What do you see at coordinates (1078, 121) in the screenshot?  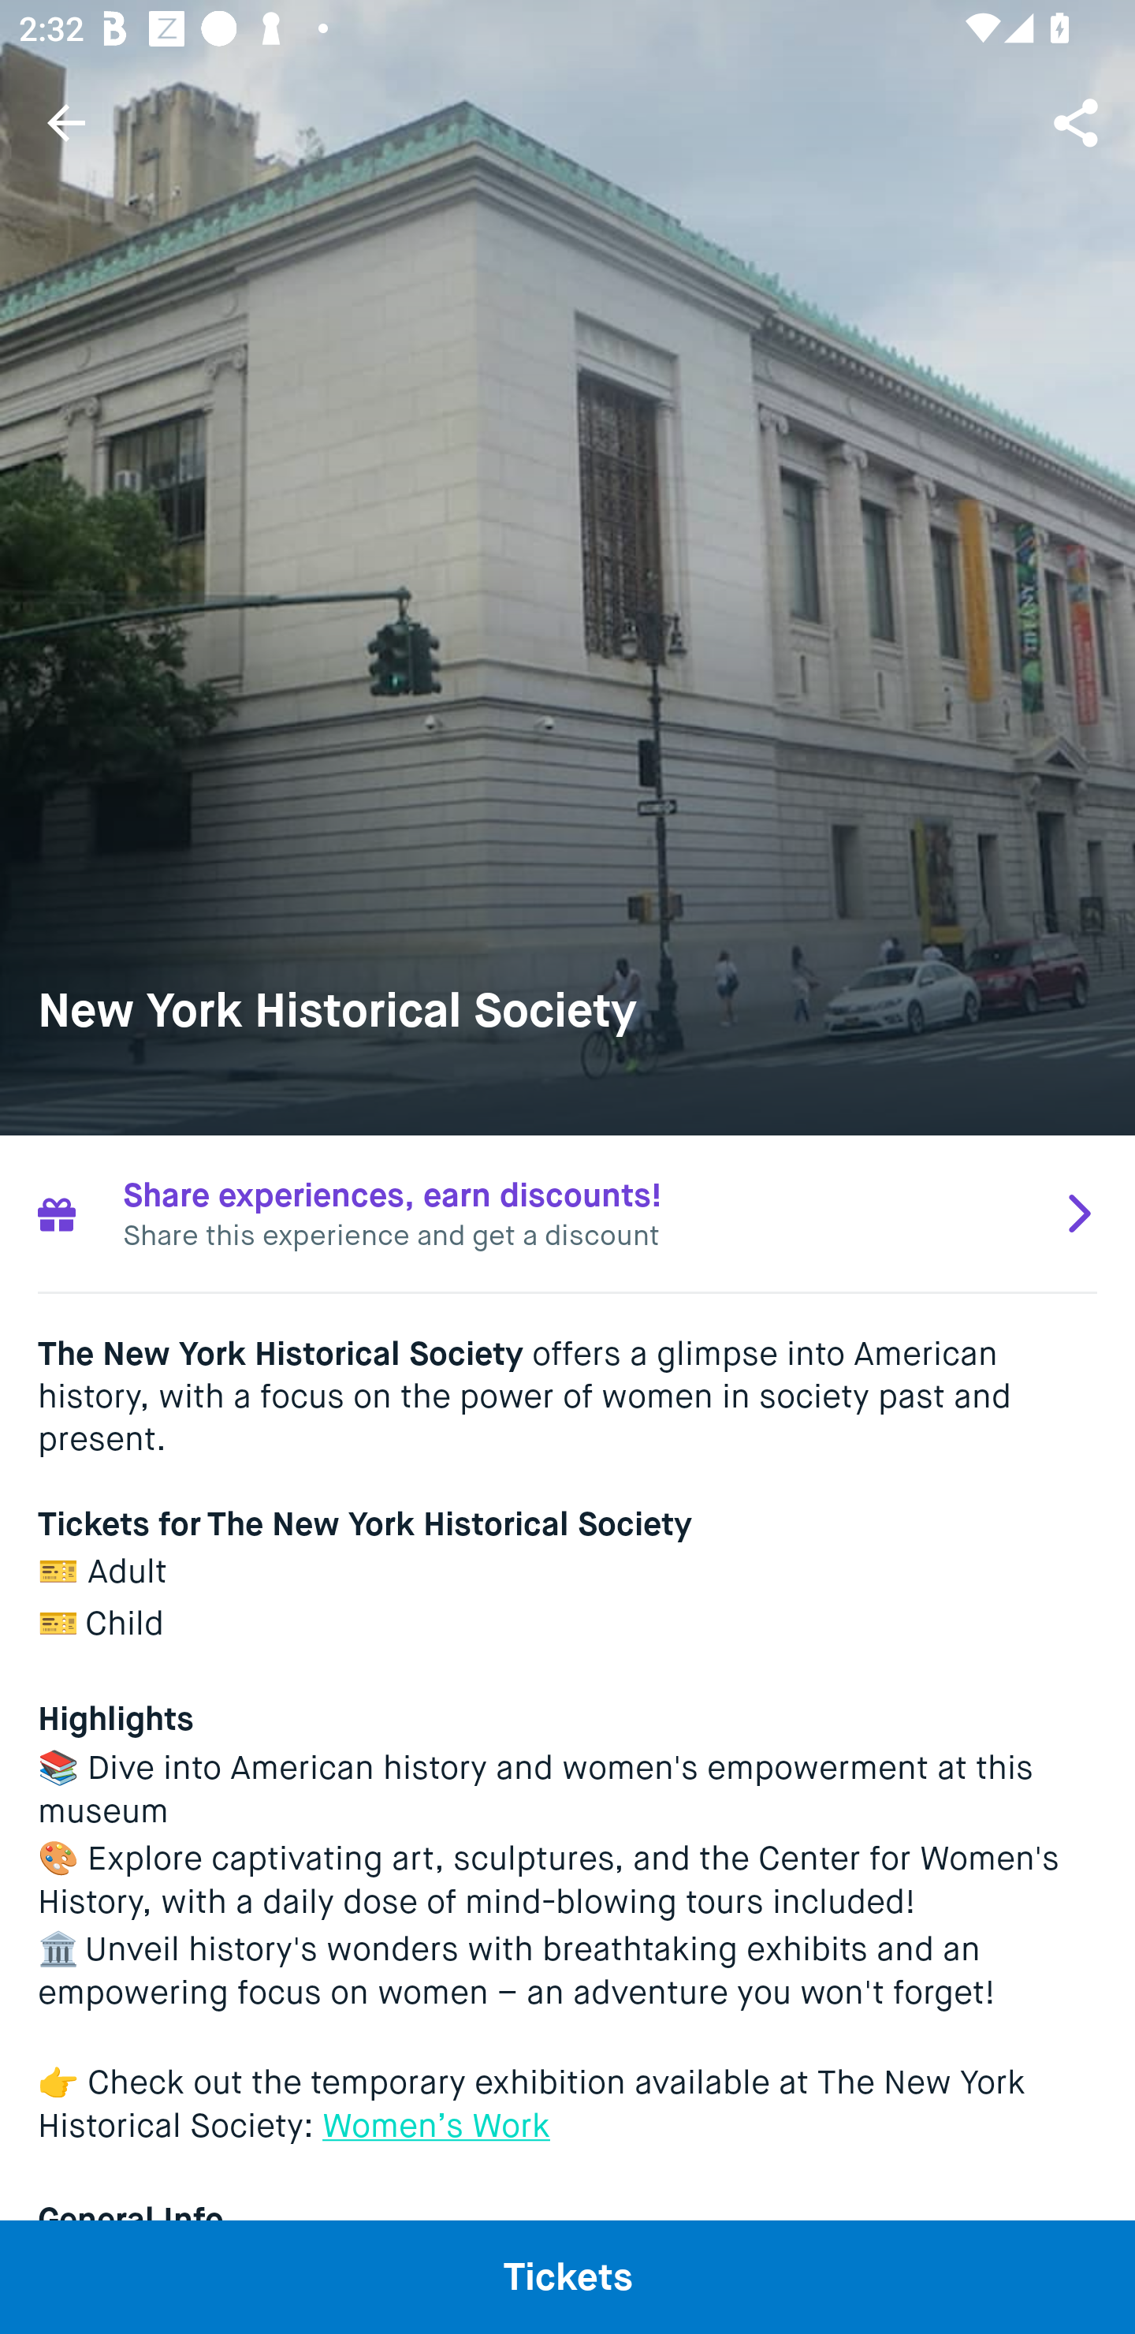 I see `Share` at bounding box center [1078, 121].